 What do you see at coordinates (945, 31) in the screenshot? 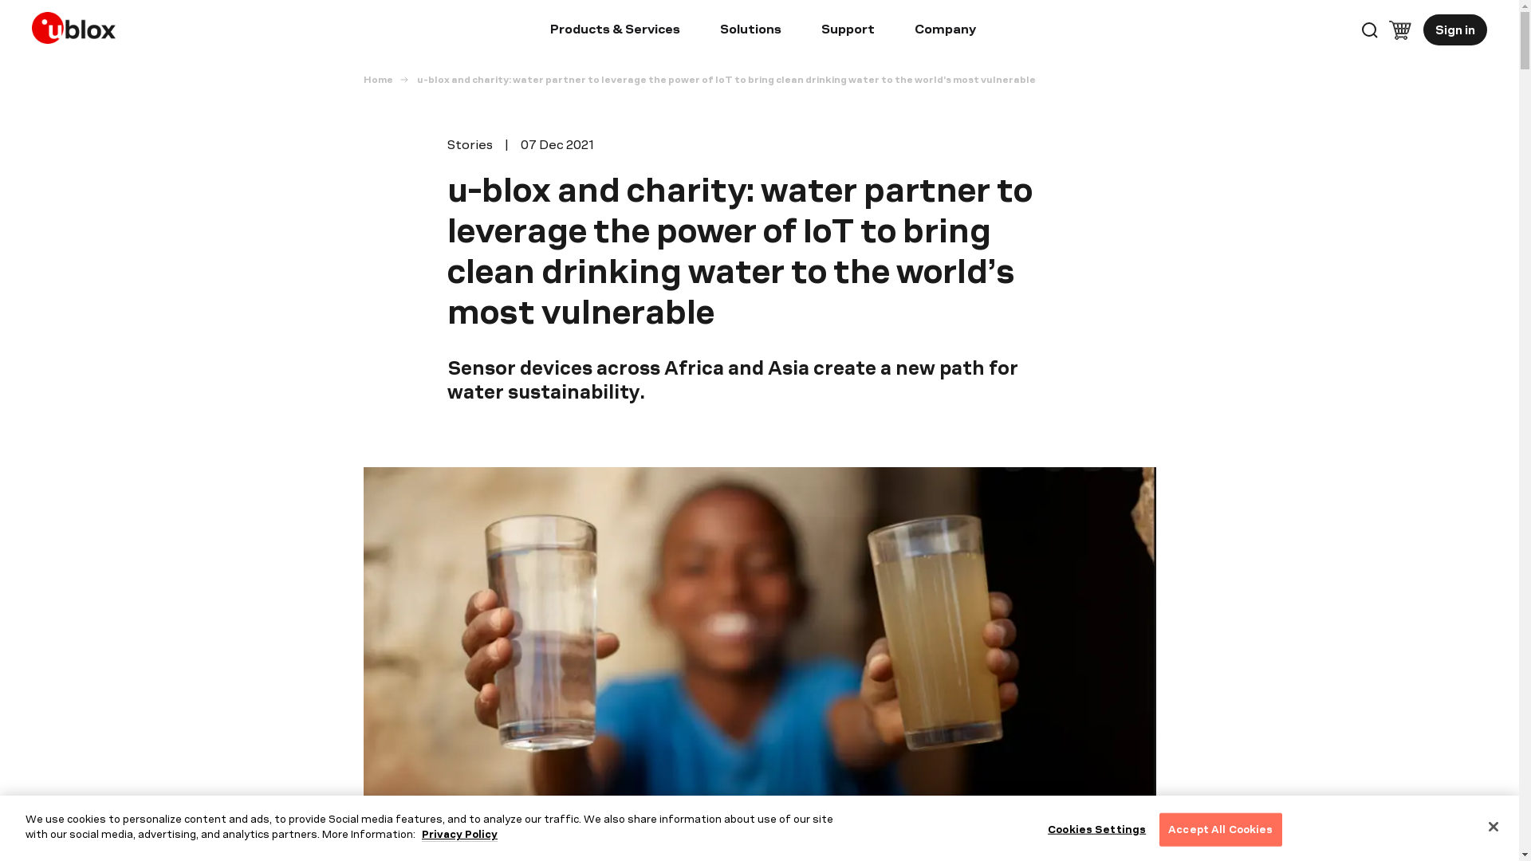
I see `Company` at bounding box center [945, 31].